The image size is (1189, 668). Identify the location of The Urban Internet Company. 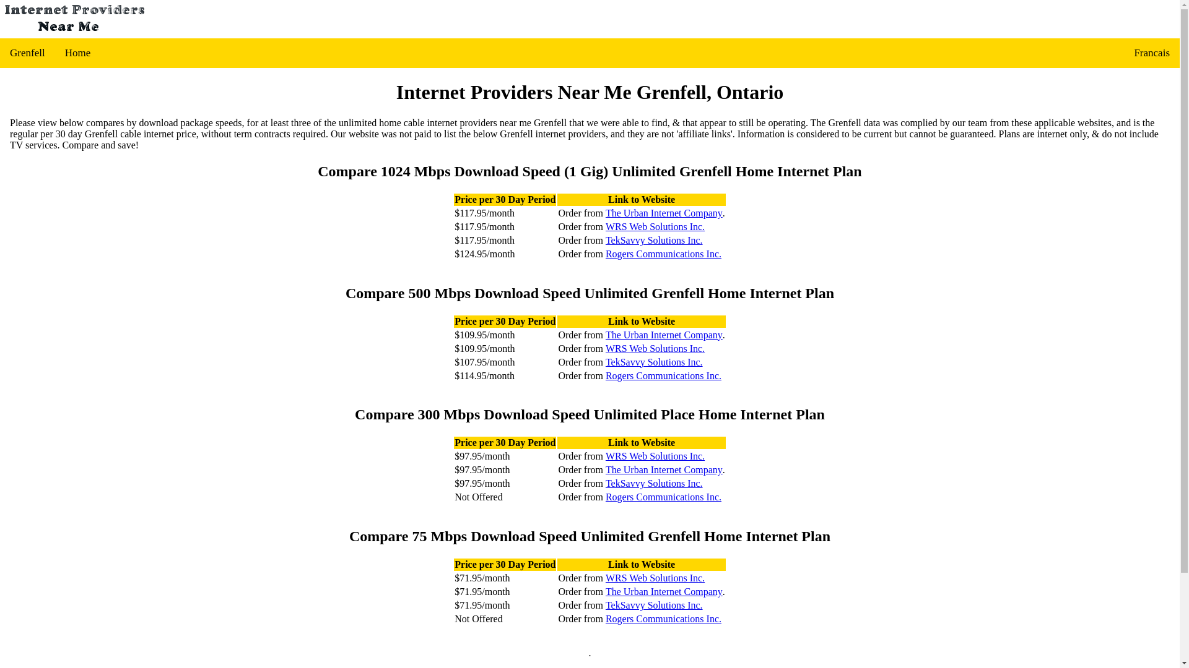
(664, 213).